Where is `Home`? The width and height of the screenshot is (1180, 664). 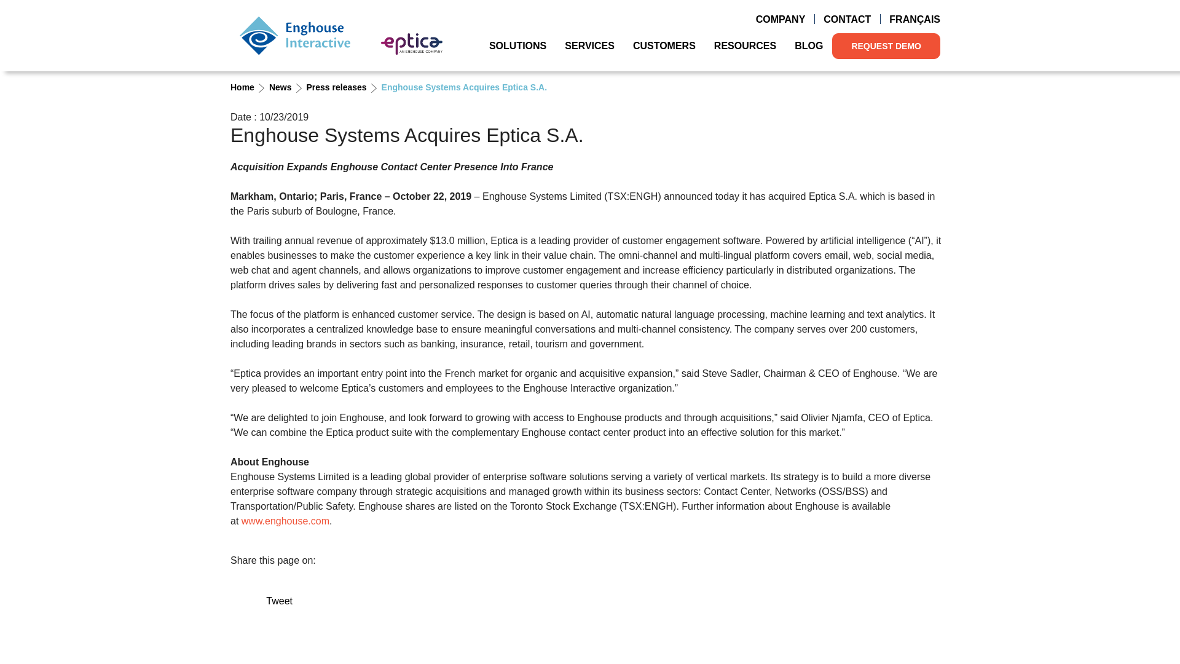
Home is located at coordinates (295, 35).